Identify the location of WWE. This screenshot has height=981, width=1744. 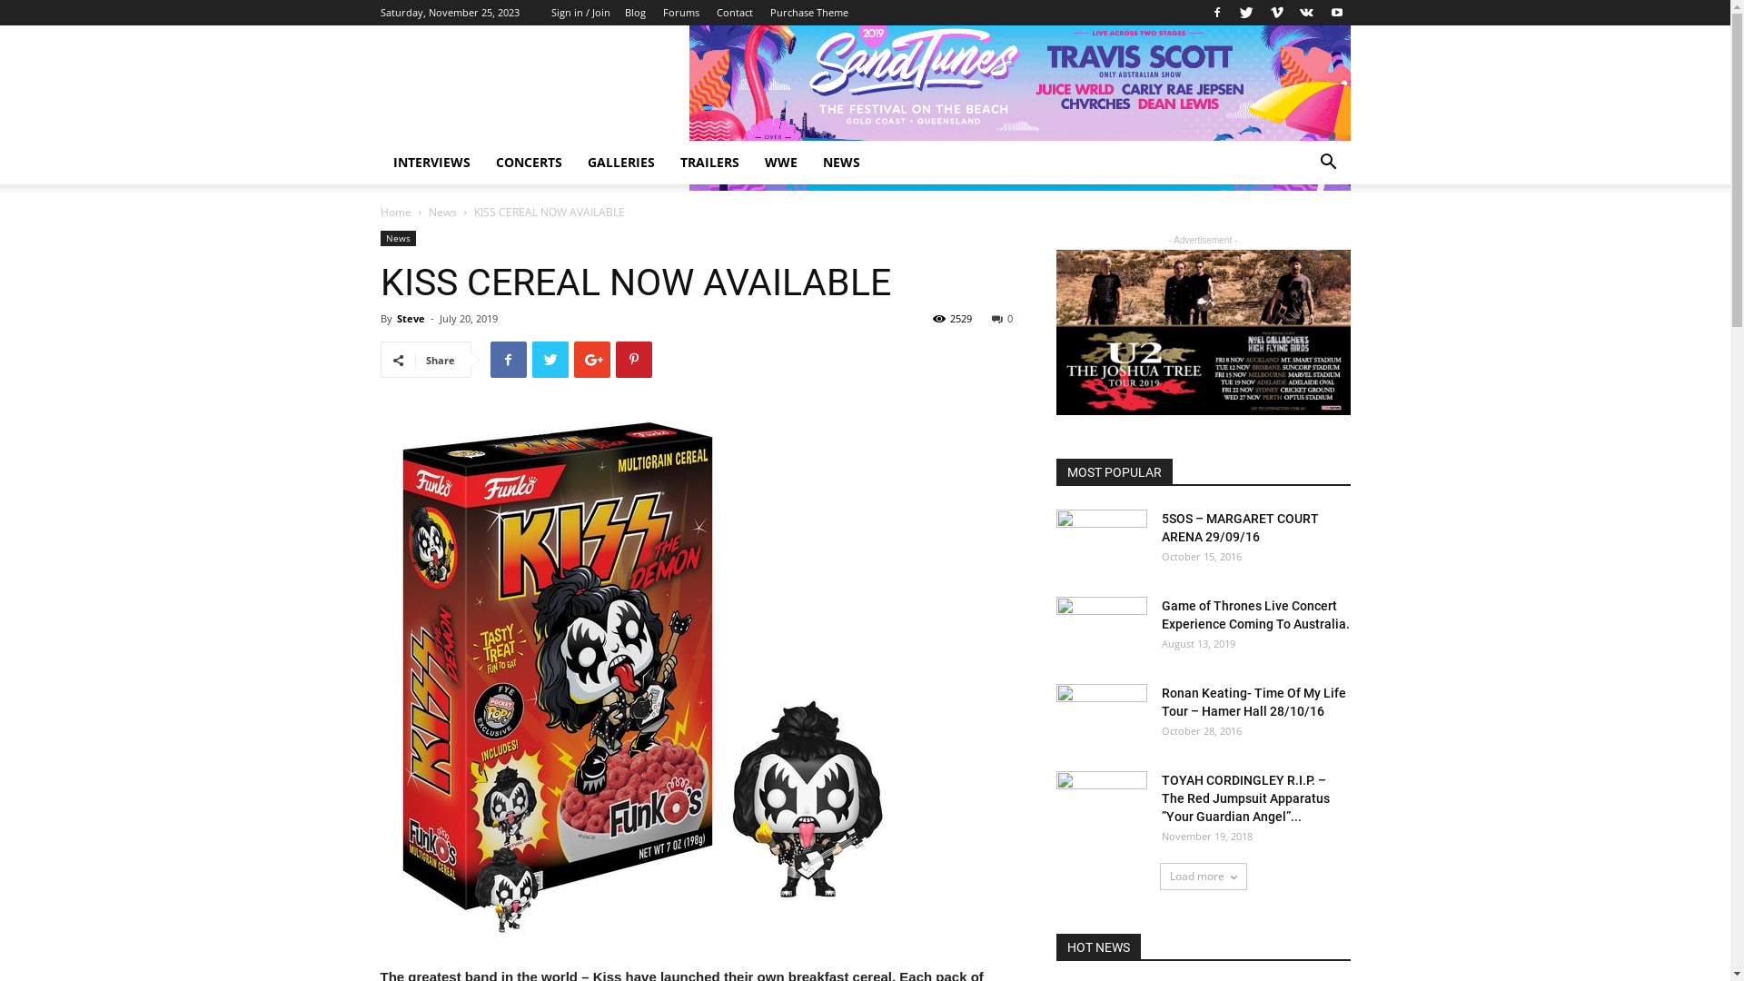
(781, 163).